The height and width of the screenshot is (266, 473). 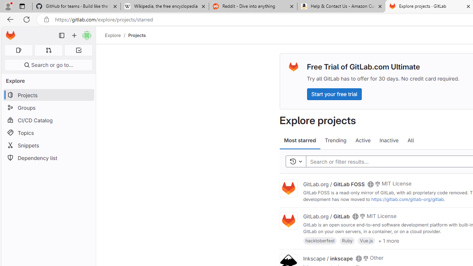 What do you see at coordinates (341, 7) in the screenshot?
I see `Help & Contact Us - Amazon Customer Service` at bounding box center [341, 7].